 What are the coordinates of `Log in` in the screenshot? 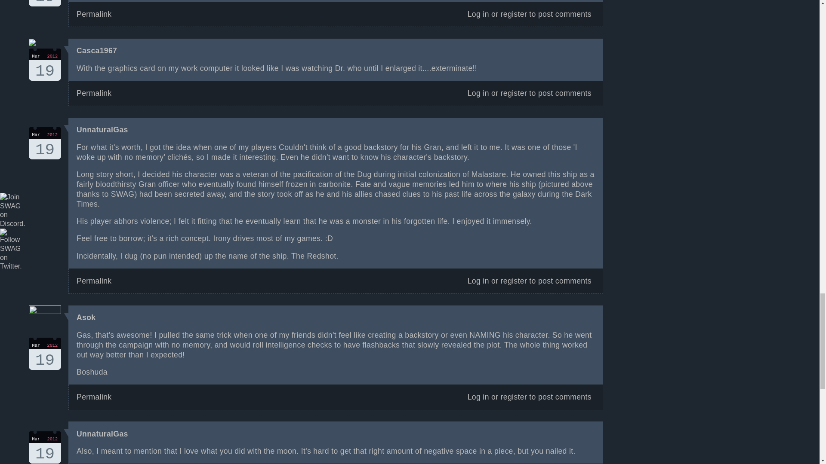 It's located at (102, 434).